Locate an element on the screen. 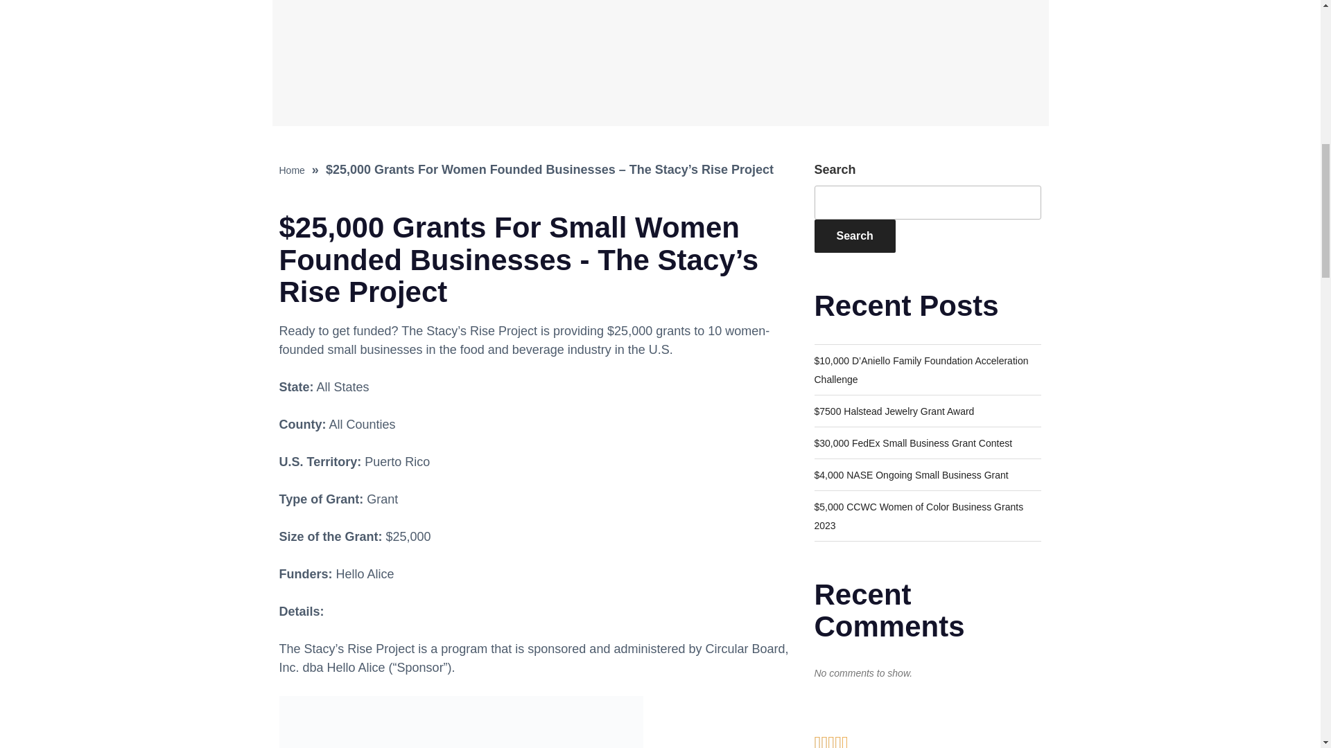  Search is located at coordinates (854, 236).